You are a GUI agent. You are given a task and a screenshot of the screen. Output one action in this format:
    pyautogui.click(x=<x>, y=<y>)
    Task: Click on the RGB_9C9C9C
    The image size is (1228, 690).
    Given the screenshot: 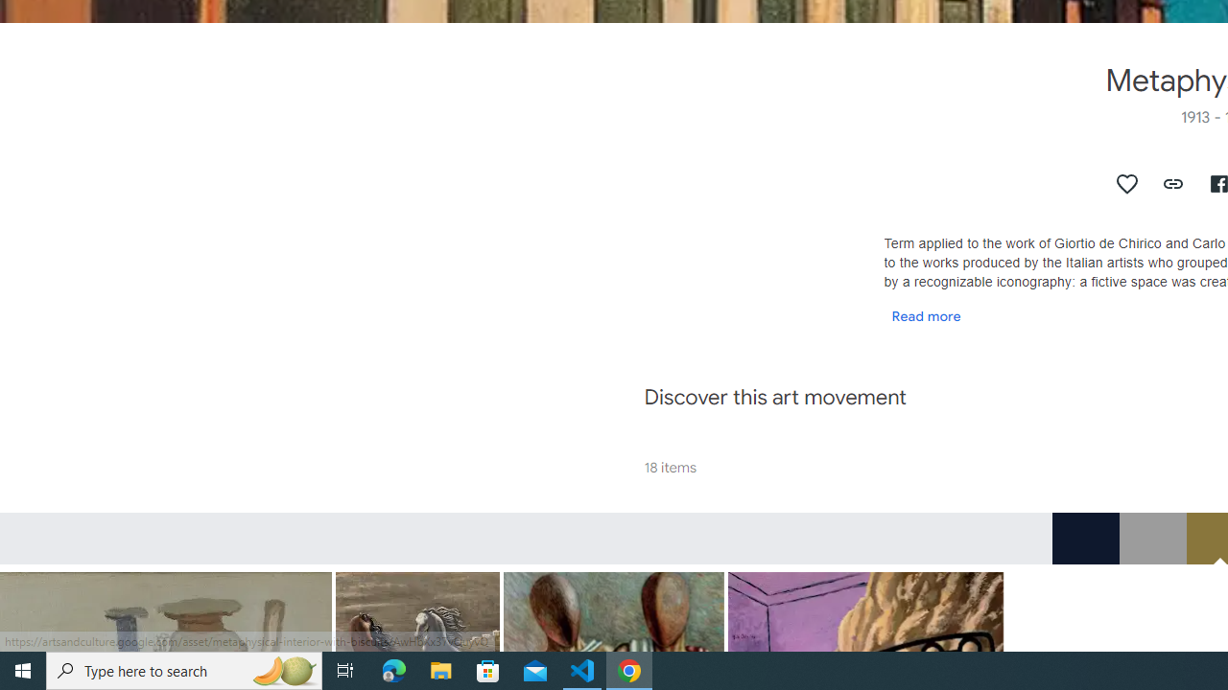 What is the action you would take?
    pyautogui.click(x=1152, y=538)
    